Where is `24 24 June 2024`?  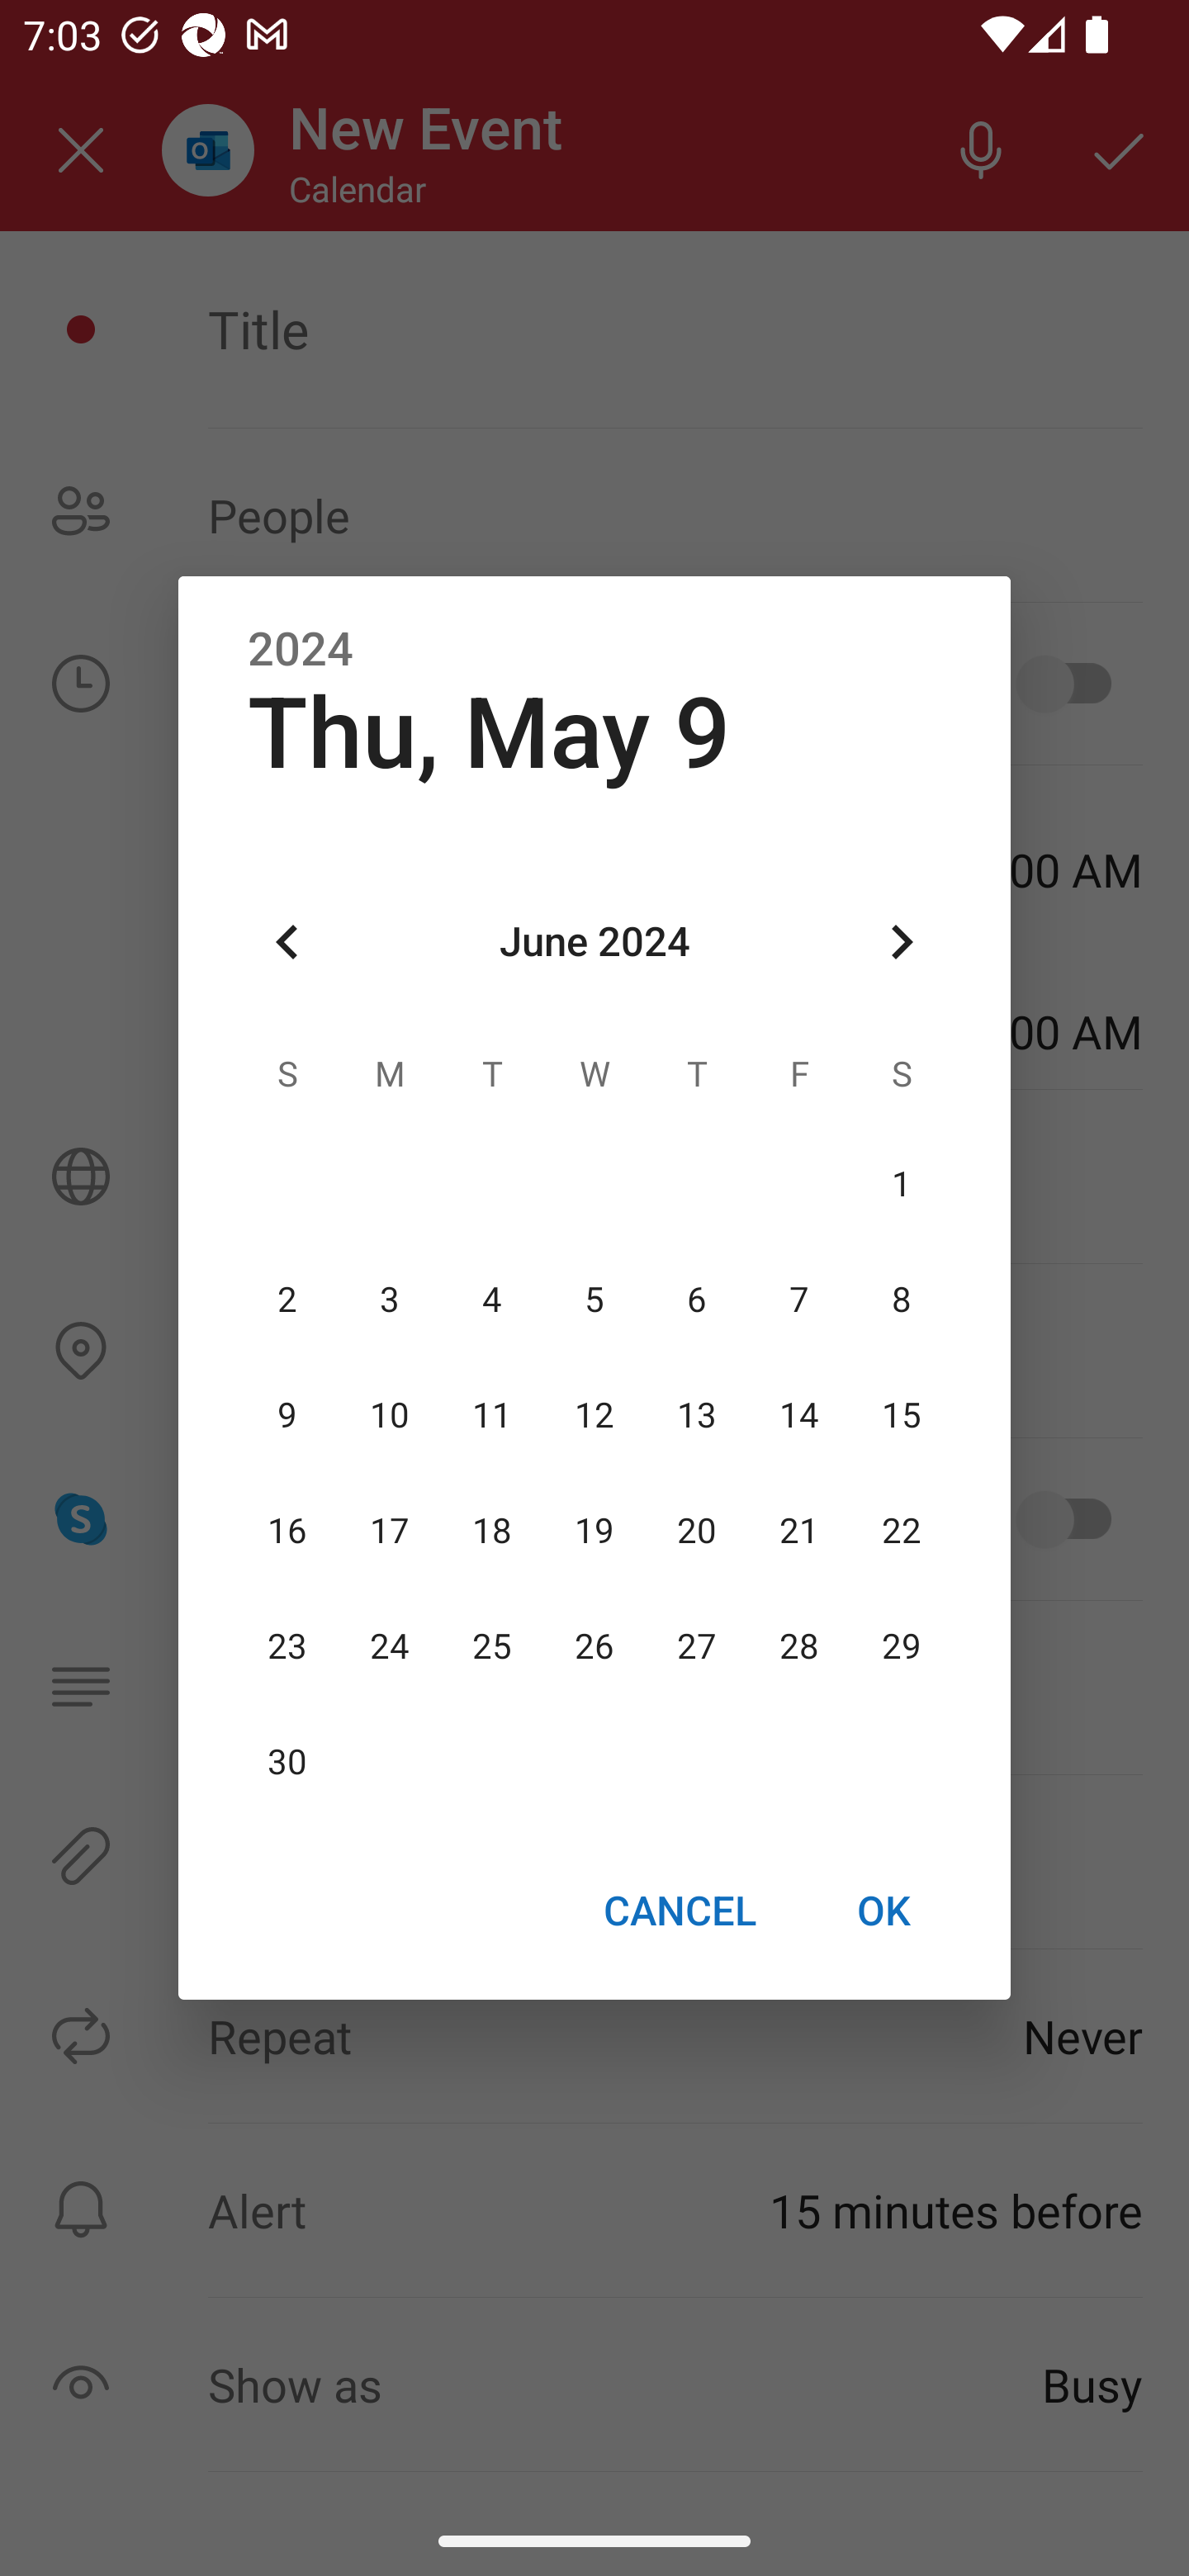
24 24 June 2024 is located at coordinates (390, 1647).